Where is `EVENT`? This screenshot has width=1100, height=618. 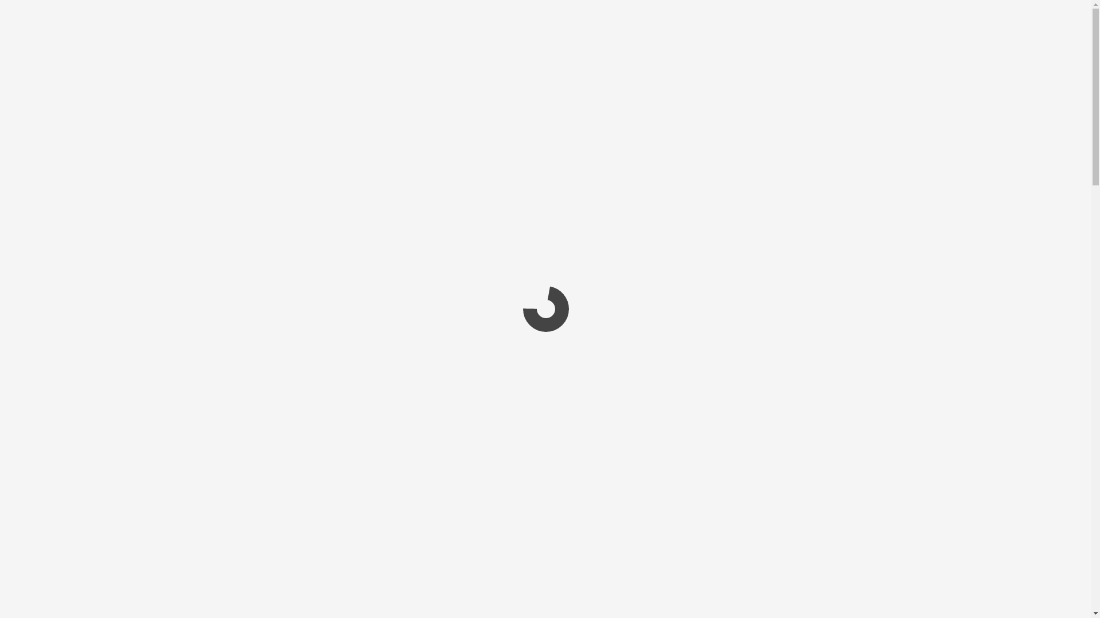 EVENT is located at coordinates (645, 13).